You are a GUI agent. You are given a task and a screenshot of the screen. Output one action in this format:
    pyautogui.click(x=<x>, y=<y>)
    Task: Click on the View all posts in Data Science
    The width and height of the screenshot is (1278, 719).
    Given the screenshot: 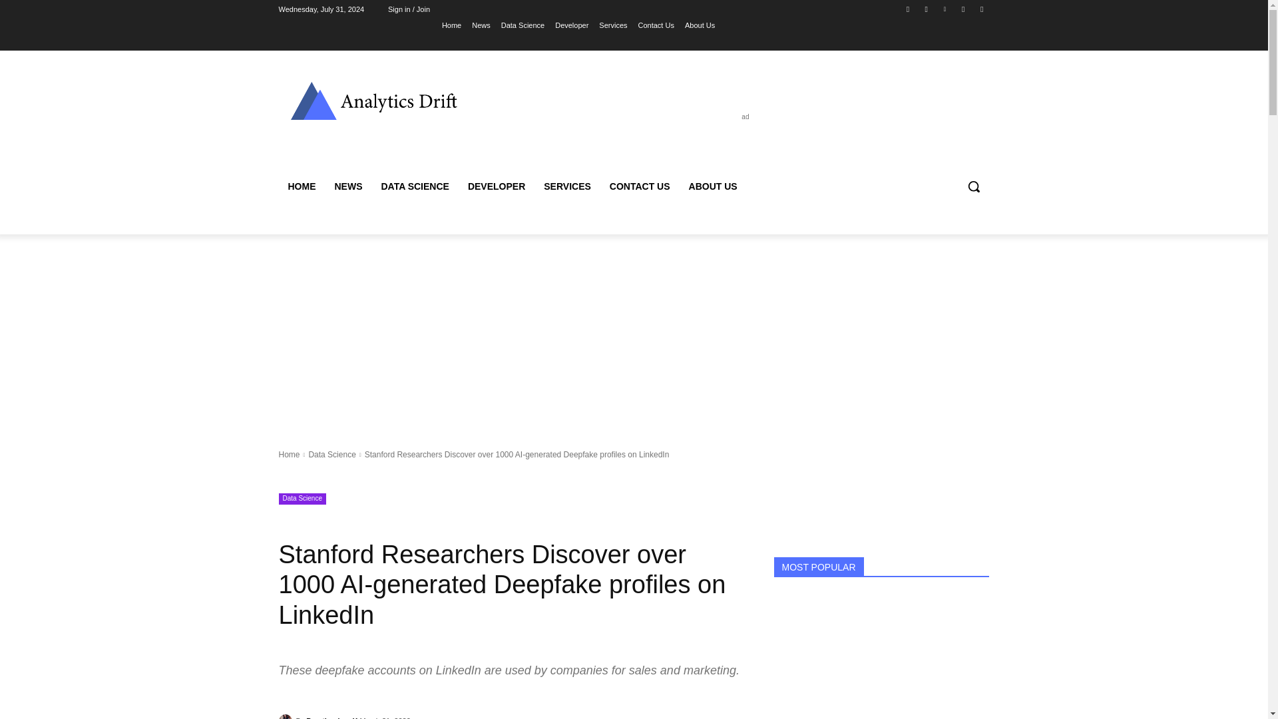 What is the action you would take?
    pyautogui.click(x=331, y=455)
    